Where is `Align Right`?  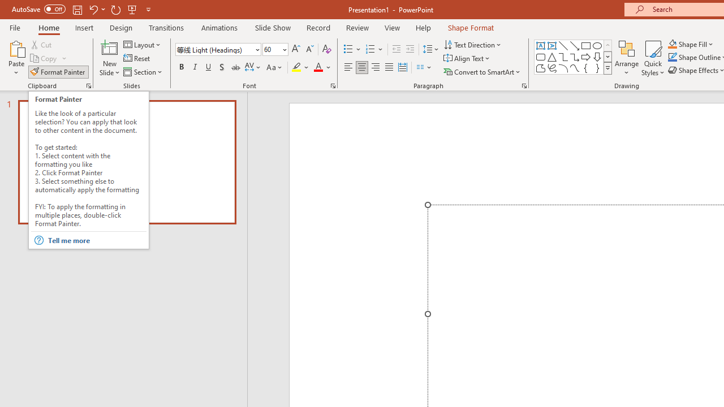 Align Right is located at coordinates (375, 68).